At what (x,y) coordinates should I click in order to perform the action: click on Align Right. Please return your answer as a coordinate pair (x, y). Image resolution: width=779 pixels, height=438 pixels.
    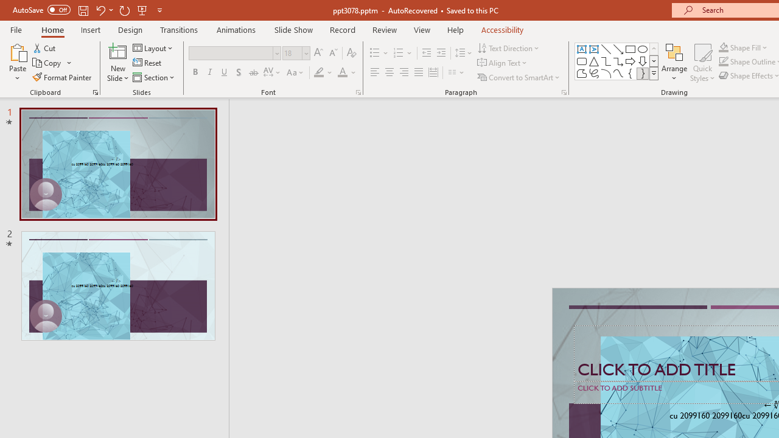
    Looking at the image, I should click on (403, 73).